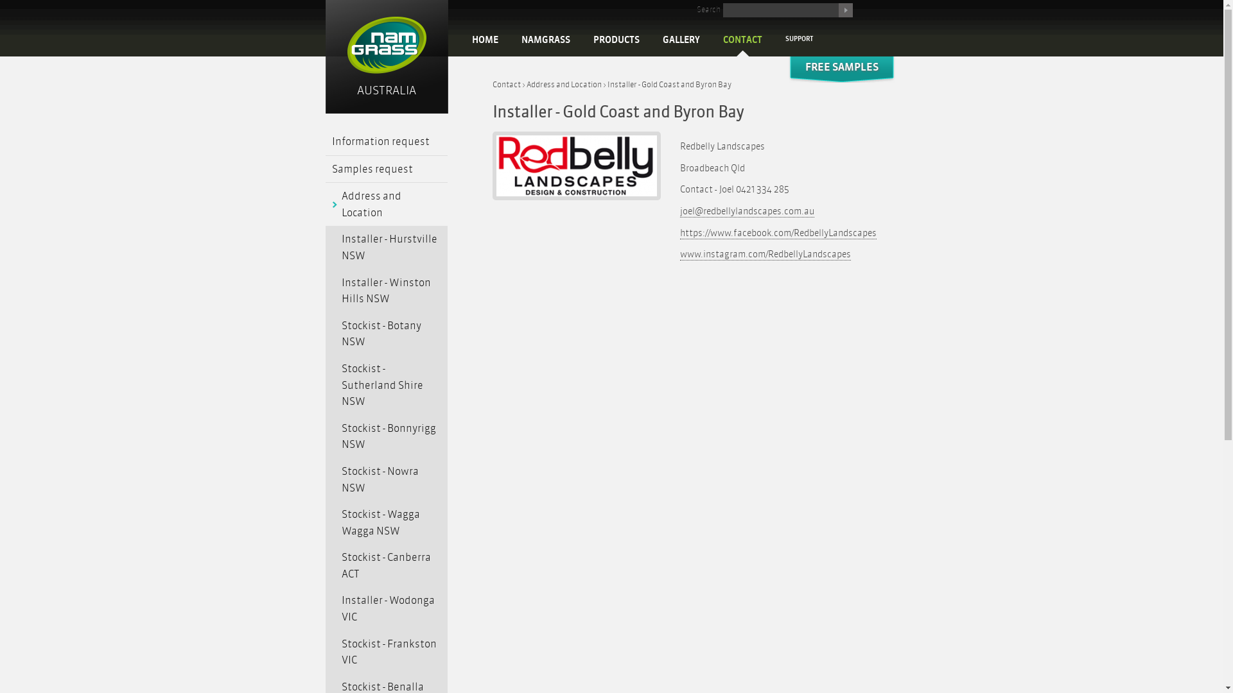 Image resolution: width=1233 pixels, height=693 pixels. I want to click on Installer - Winston Hills NSW, so click(387, 291).